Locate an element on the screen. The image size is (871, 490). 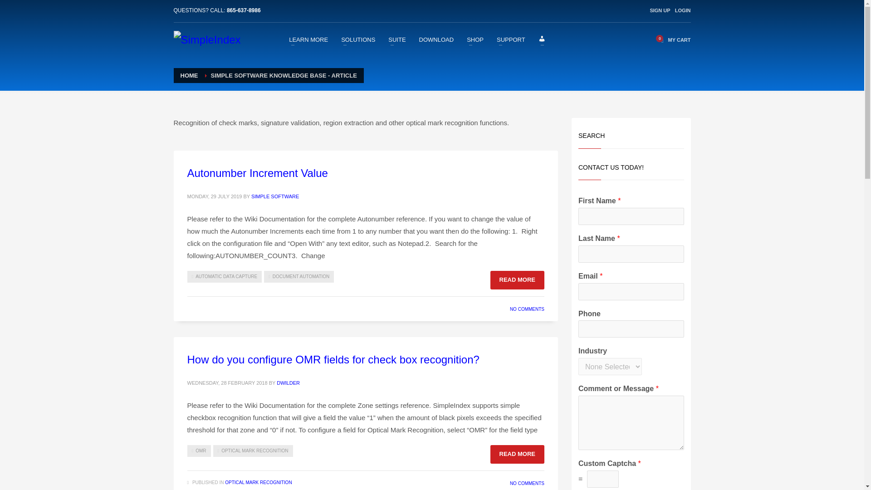
Posts by Simple Software is located at coordinates (275, 196).